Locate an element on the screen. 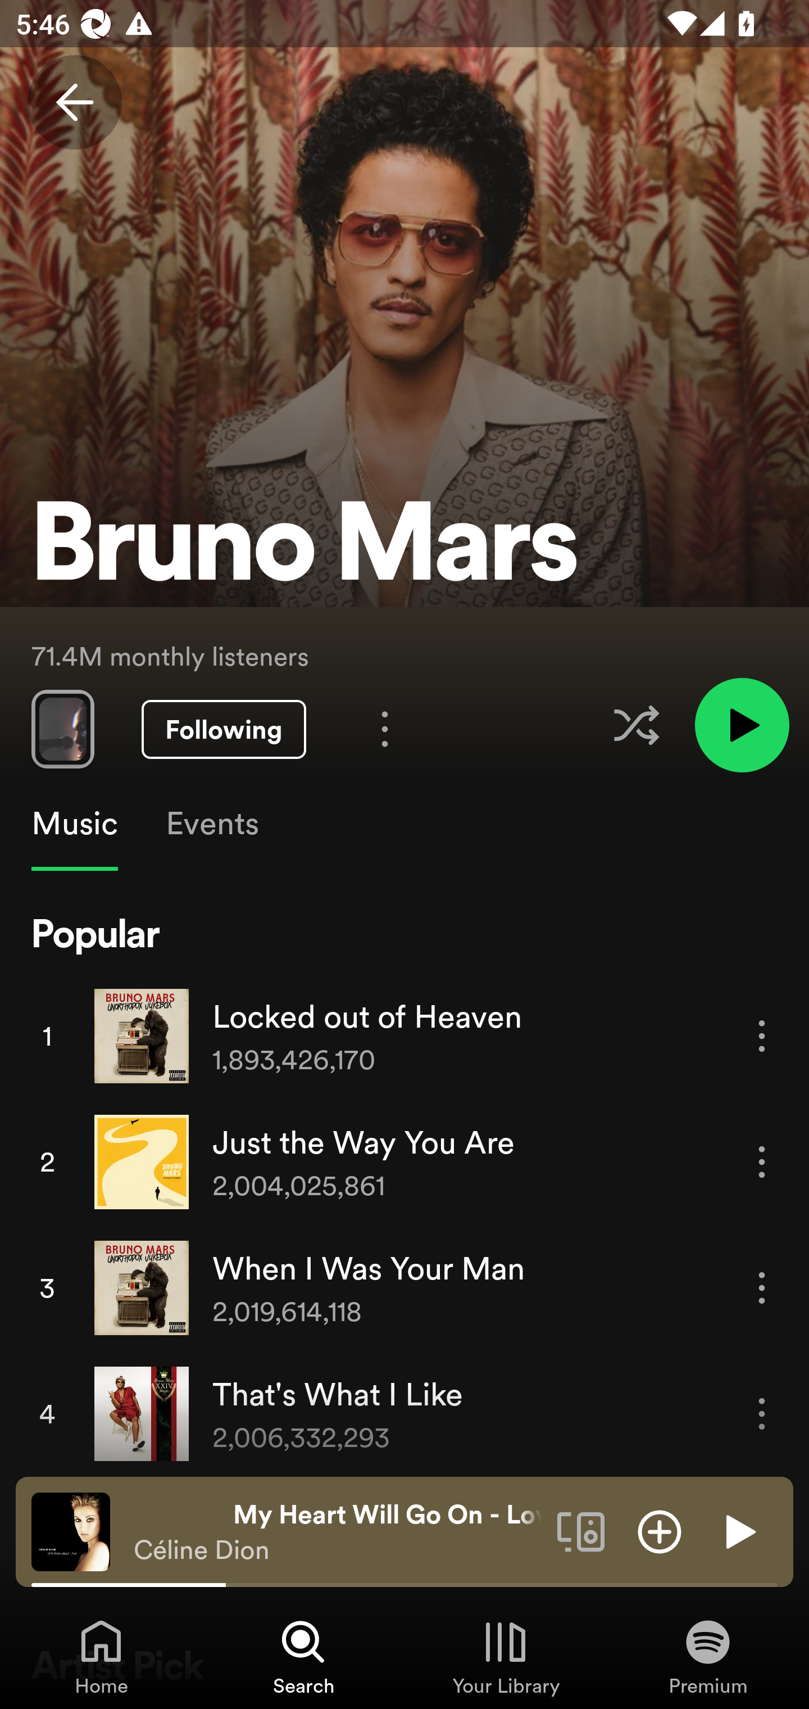 The image size is (809, 1709). Play is located at coordinates (738, 1531).